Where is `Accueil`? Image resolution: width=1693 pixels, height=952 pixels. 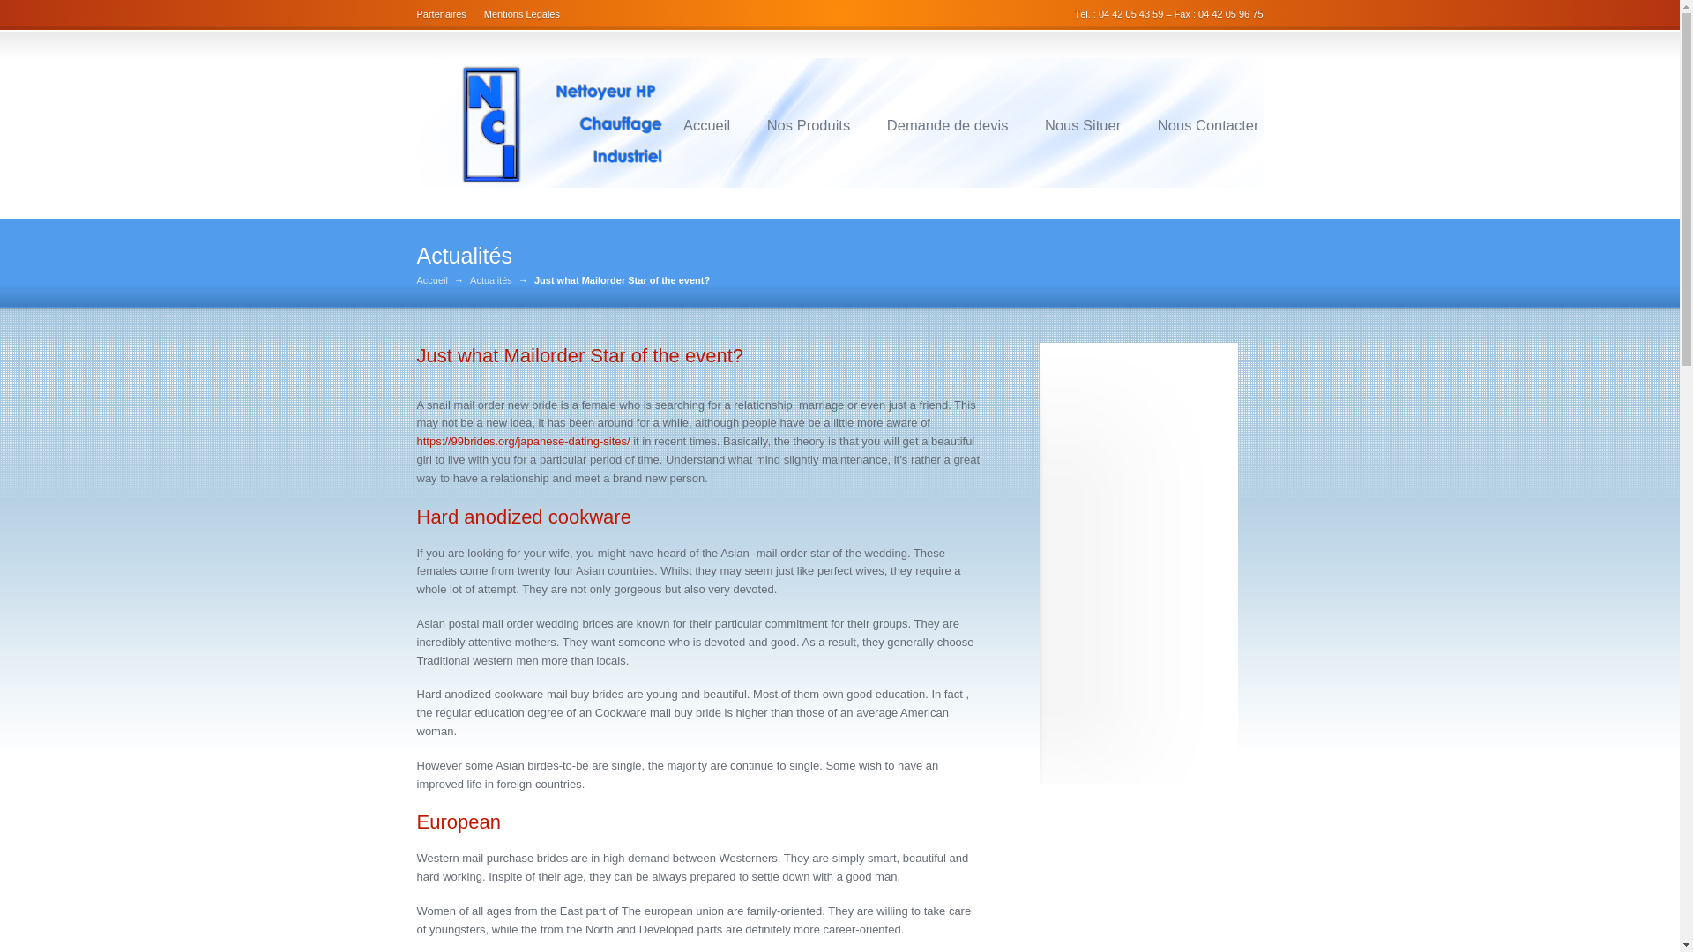 Accueil is located at coordinates (431, 280).